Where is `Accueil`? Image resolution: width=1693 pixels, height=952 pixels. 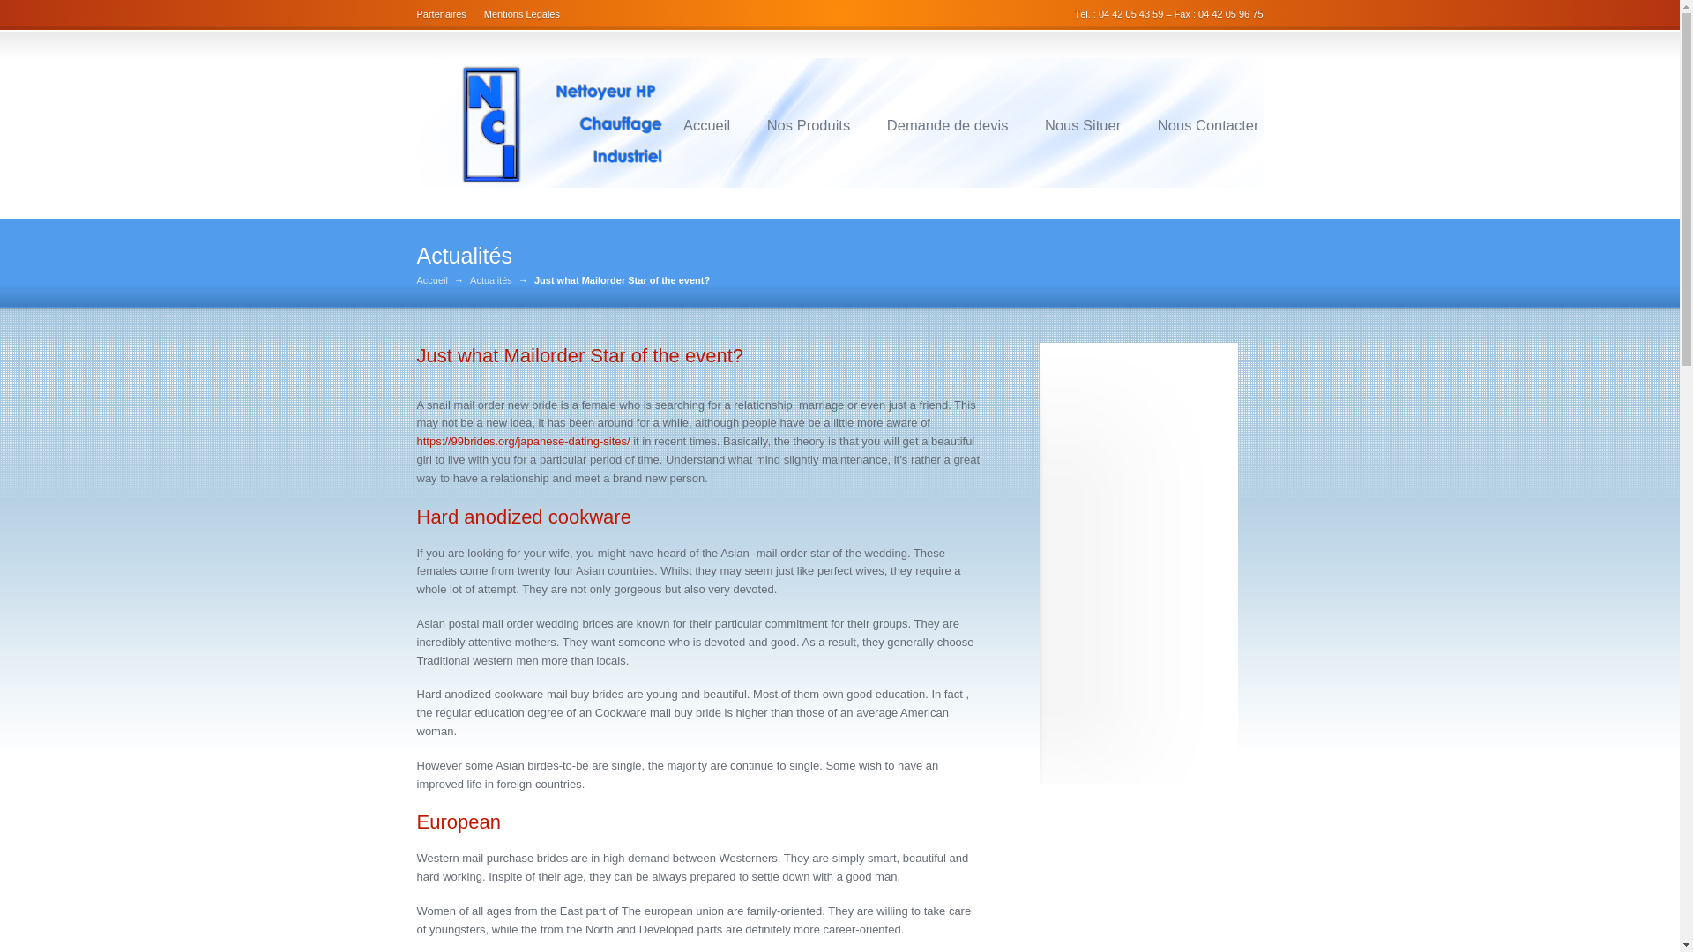 Accueil is located at coordinates (431, 280).